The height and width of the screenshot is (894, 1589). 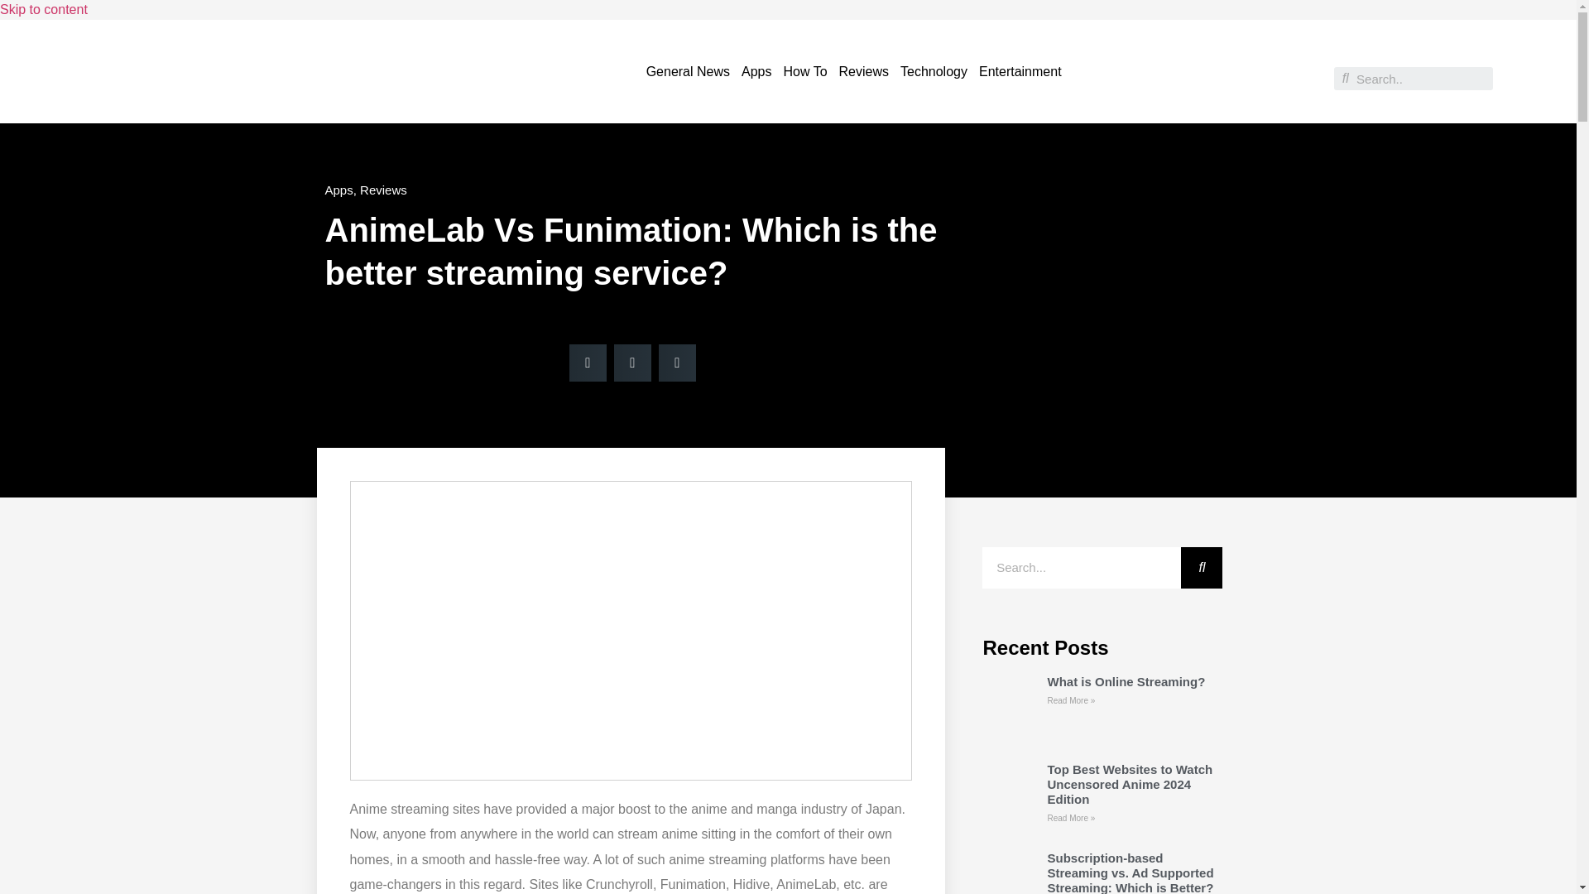 I want to click on General News, so click(x=687, y=71).